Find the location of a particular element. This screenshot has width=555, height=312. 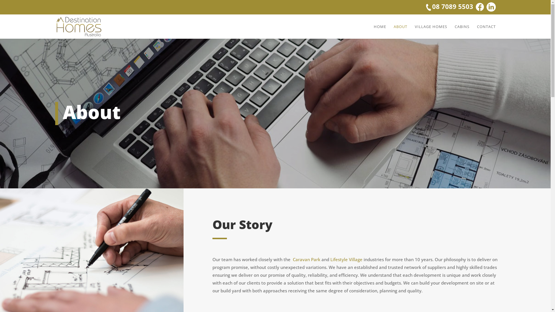

HOME is located at coordinates (380, 32).